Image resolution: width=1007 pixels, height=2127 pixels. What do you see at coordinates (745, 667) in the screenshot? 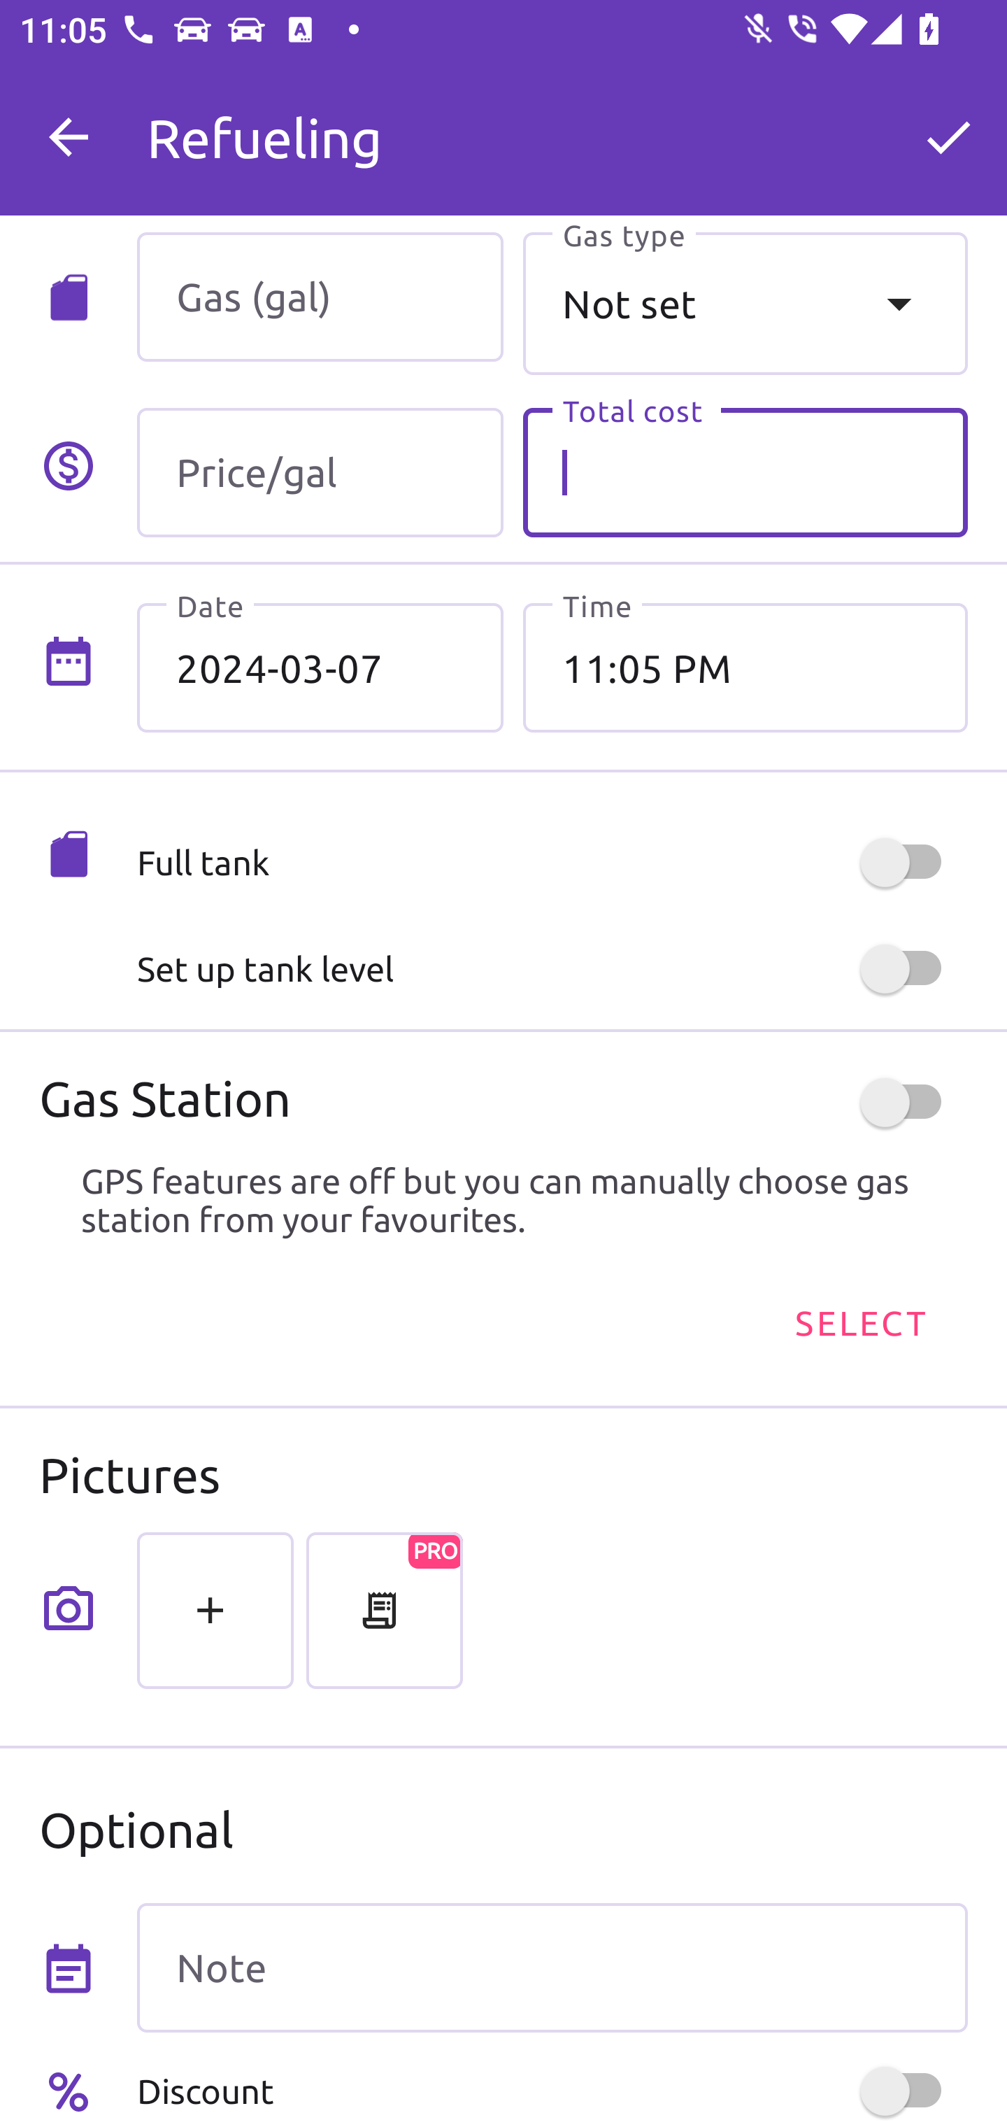
I see `11:05 PM` at bounding box center [745, 667].